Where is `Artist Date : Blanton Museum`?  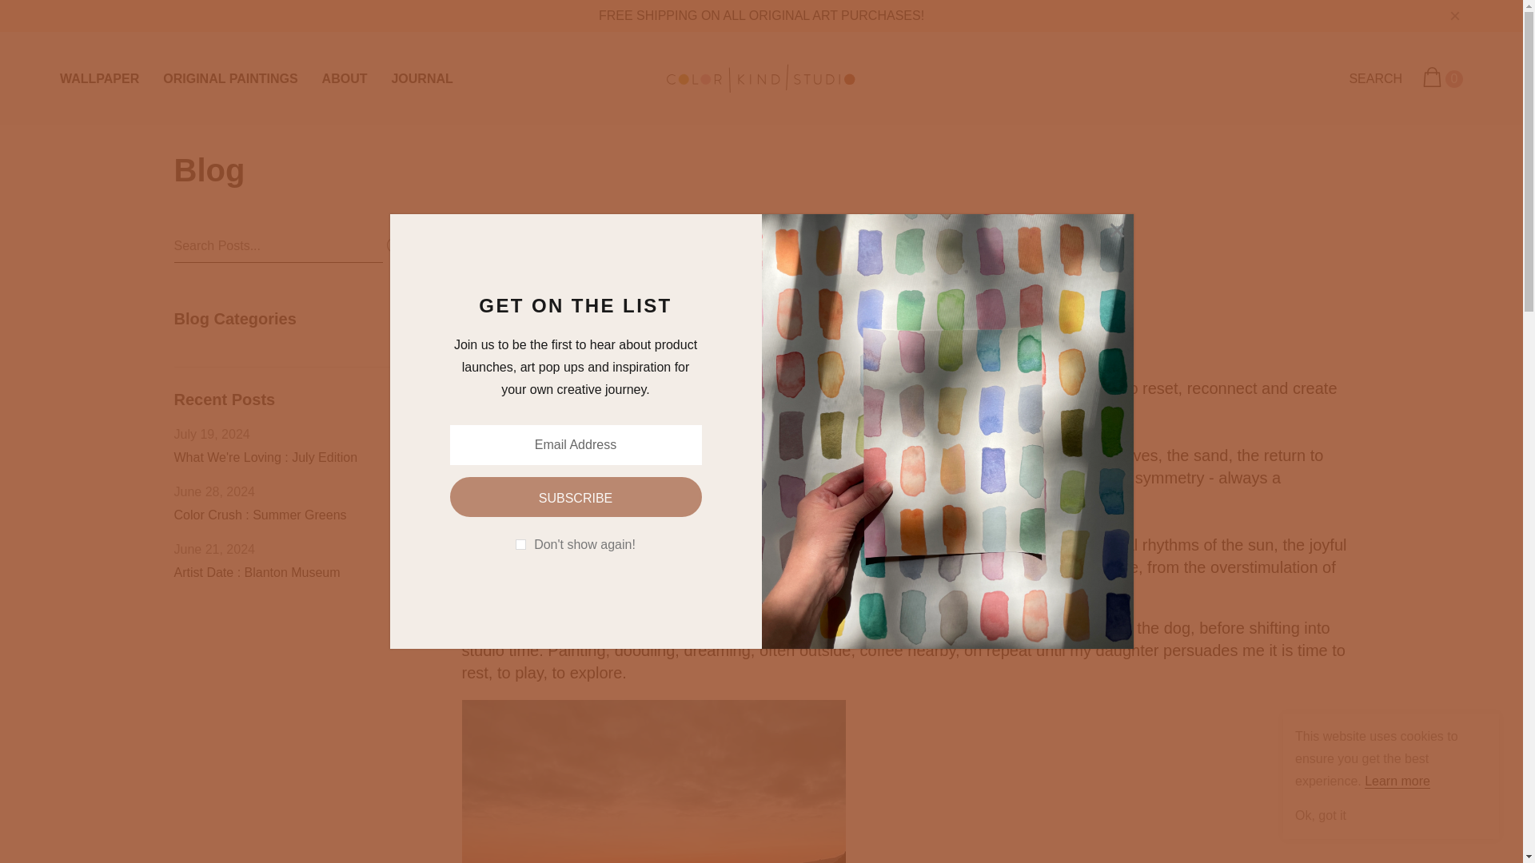 Artist Date : Blanton Museum is located at coordinates (257, 572).